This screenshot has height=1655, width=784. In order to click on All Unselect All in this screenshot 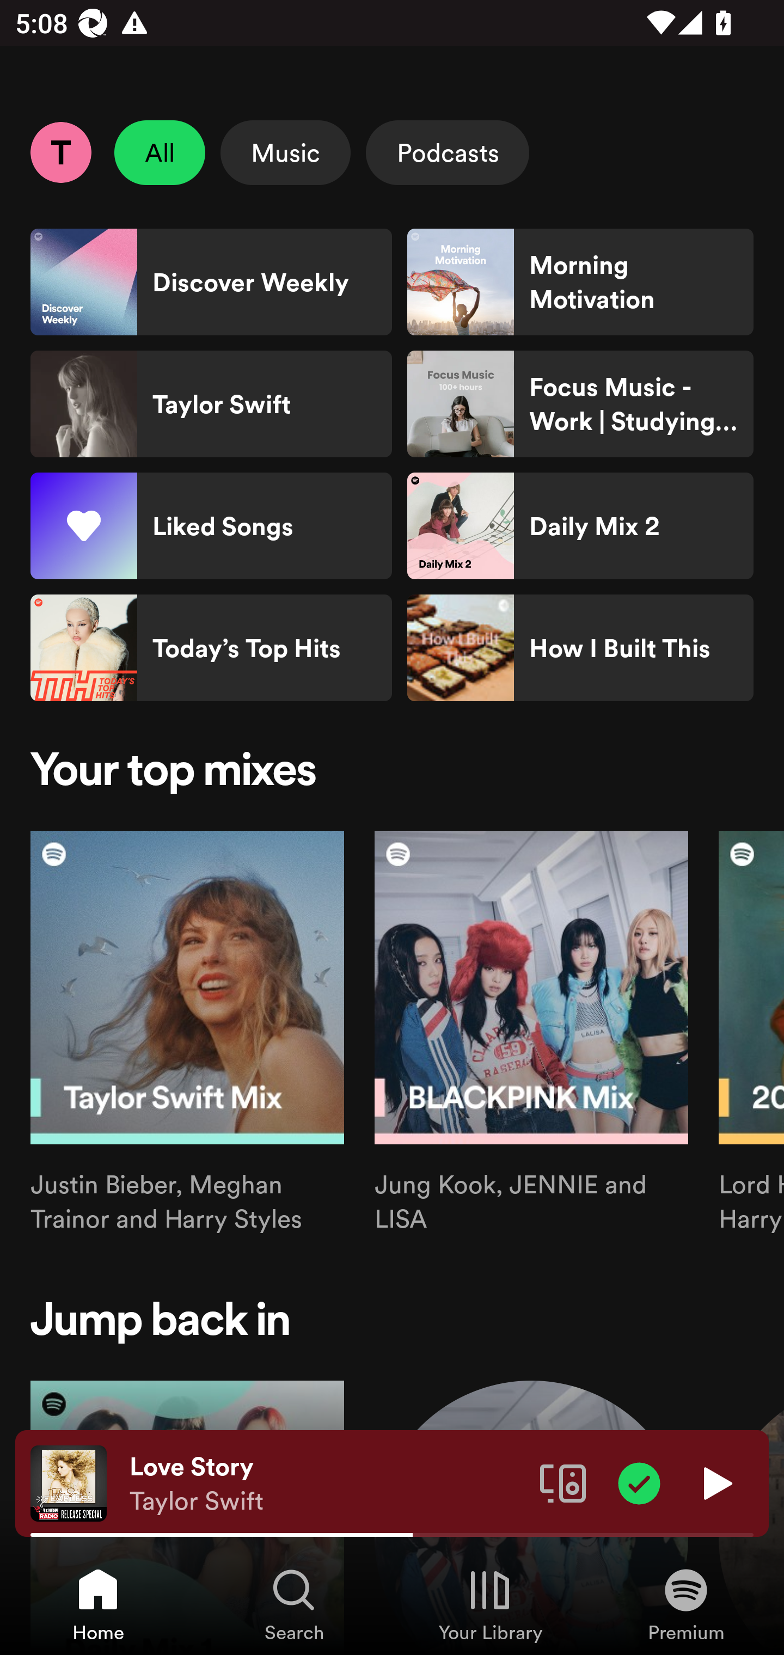, I will do `click(160, 152)`.